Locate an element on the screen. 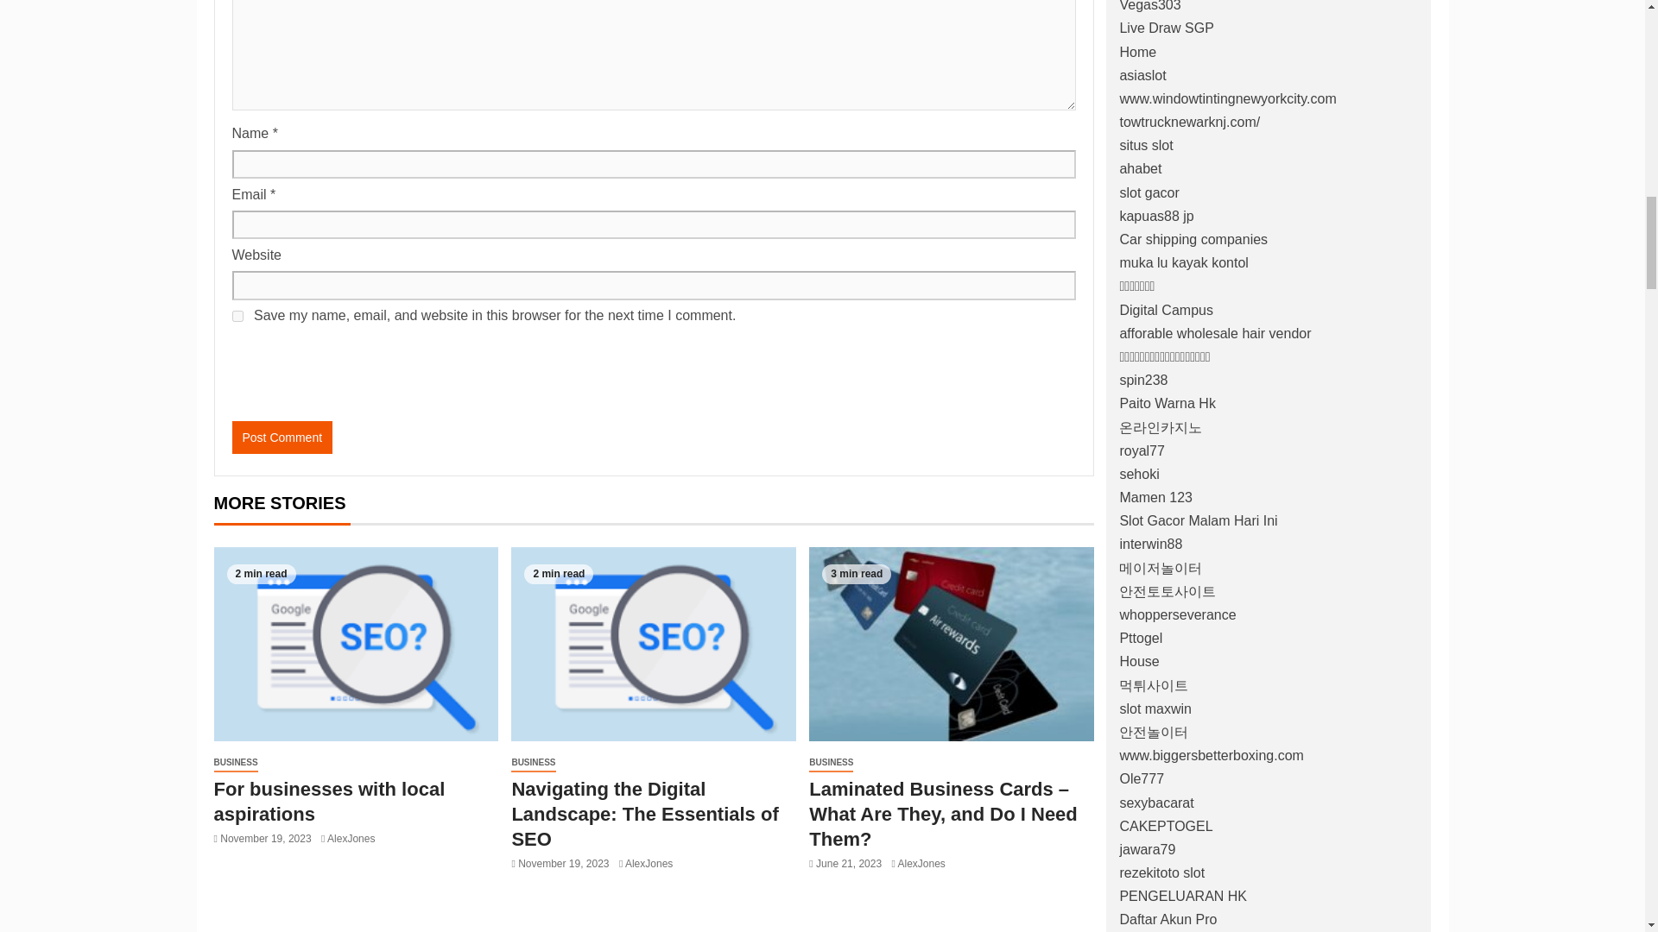 The width and height of the screenshot is (1658, 932). For businesses with local aspirations is located at coordinates (330, 801).